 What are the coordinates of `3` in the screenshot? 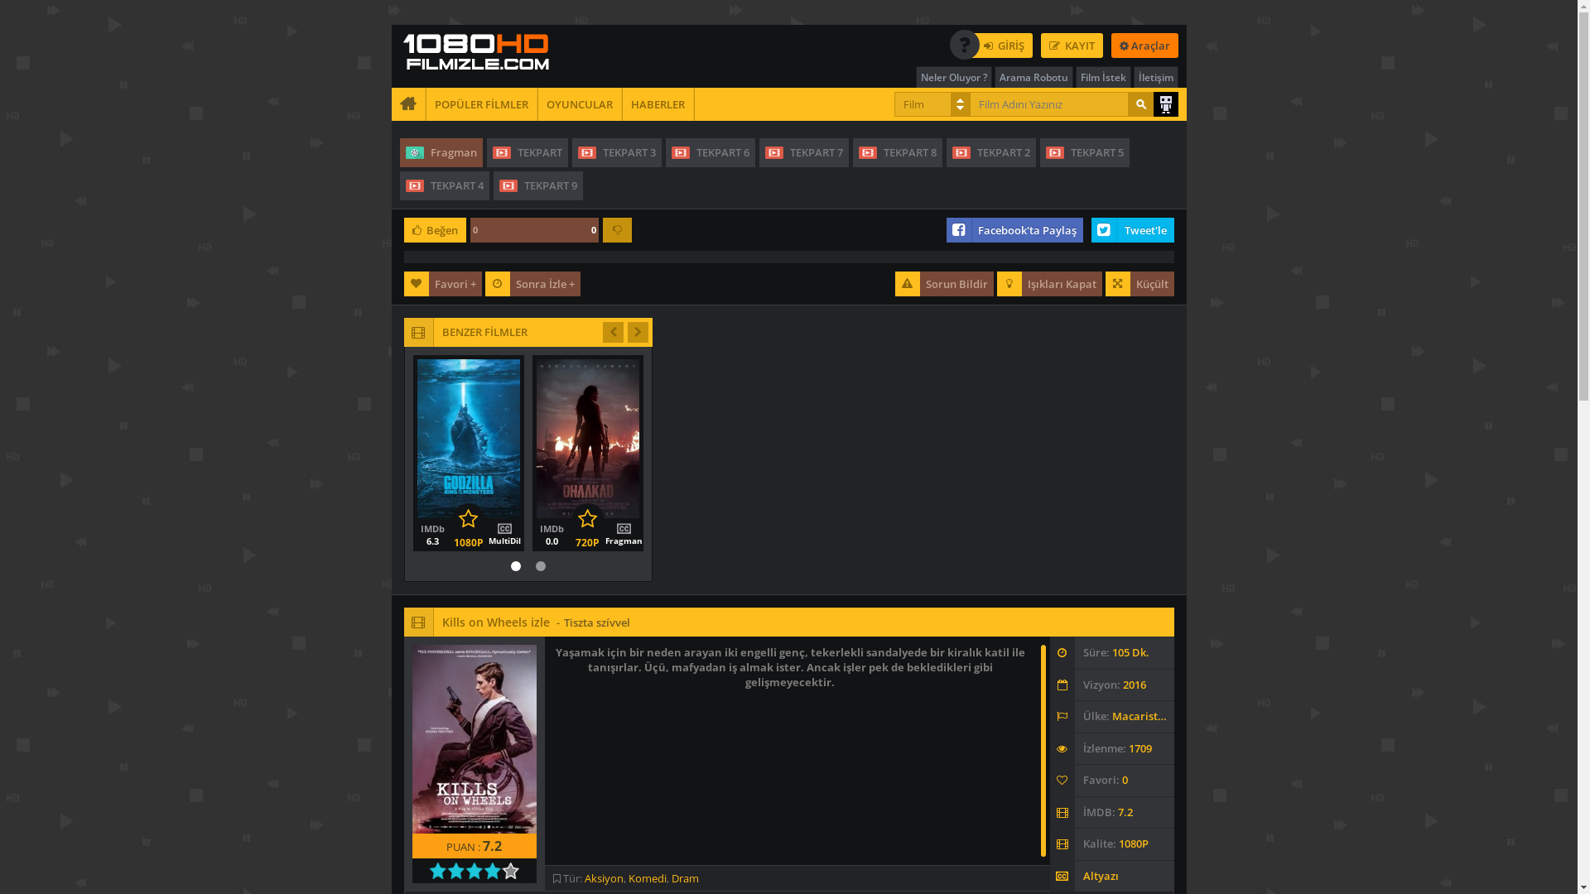 It's located at (452, 871).